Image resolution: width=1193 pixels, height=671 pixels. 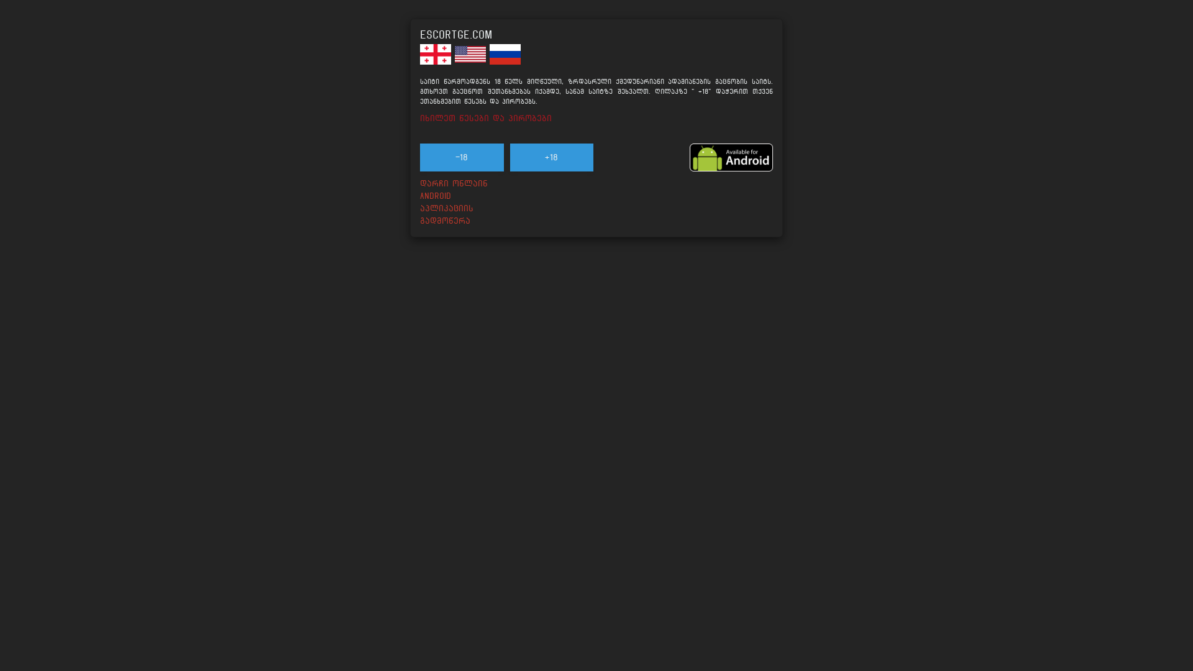 What do you see at coordinates (1007, 527) in the screenshot?
I see `593388843` at bounding box center [1007, 527].